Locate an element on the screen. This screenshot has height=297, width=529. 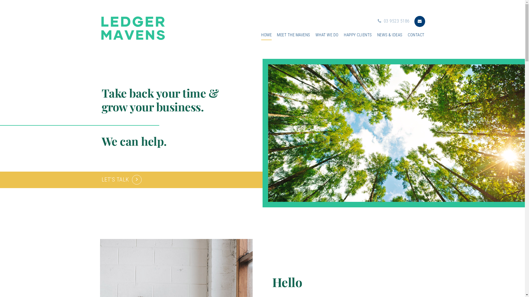
MEET THE MAVENS is located at coordinates (294, 35).